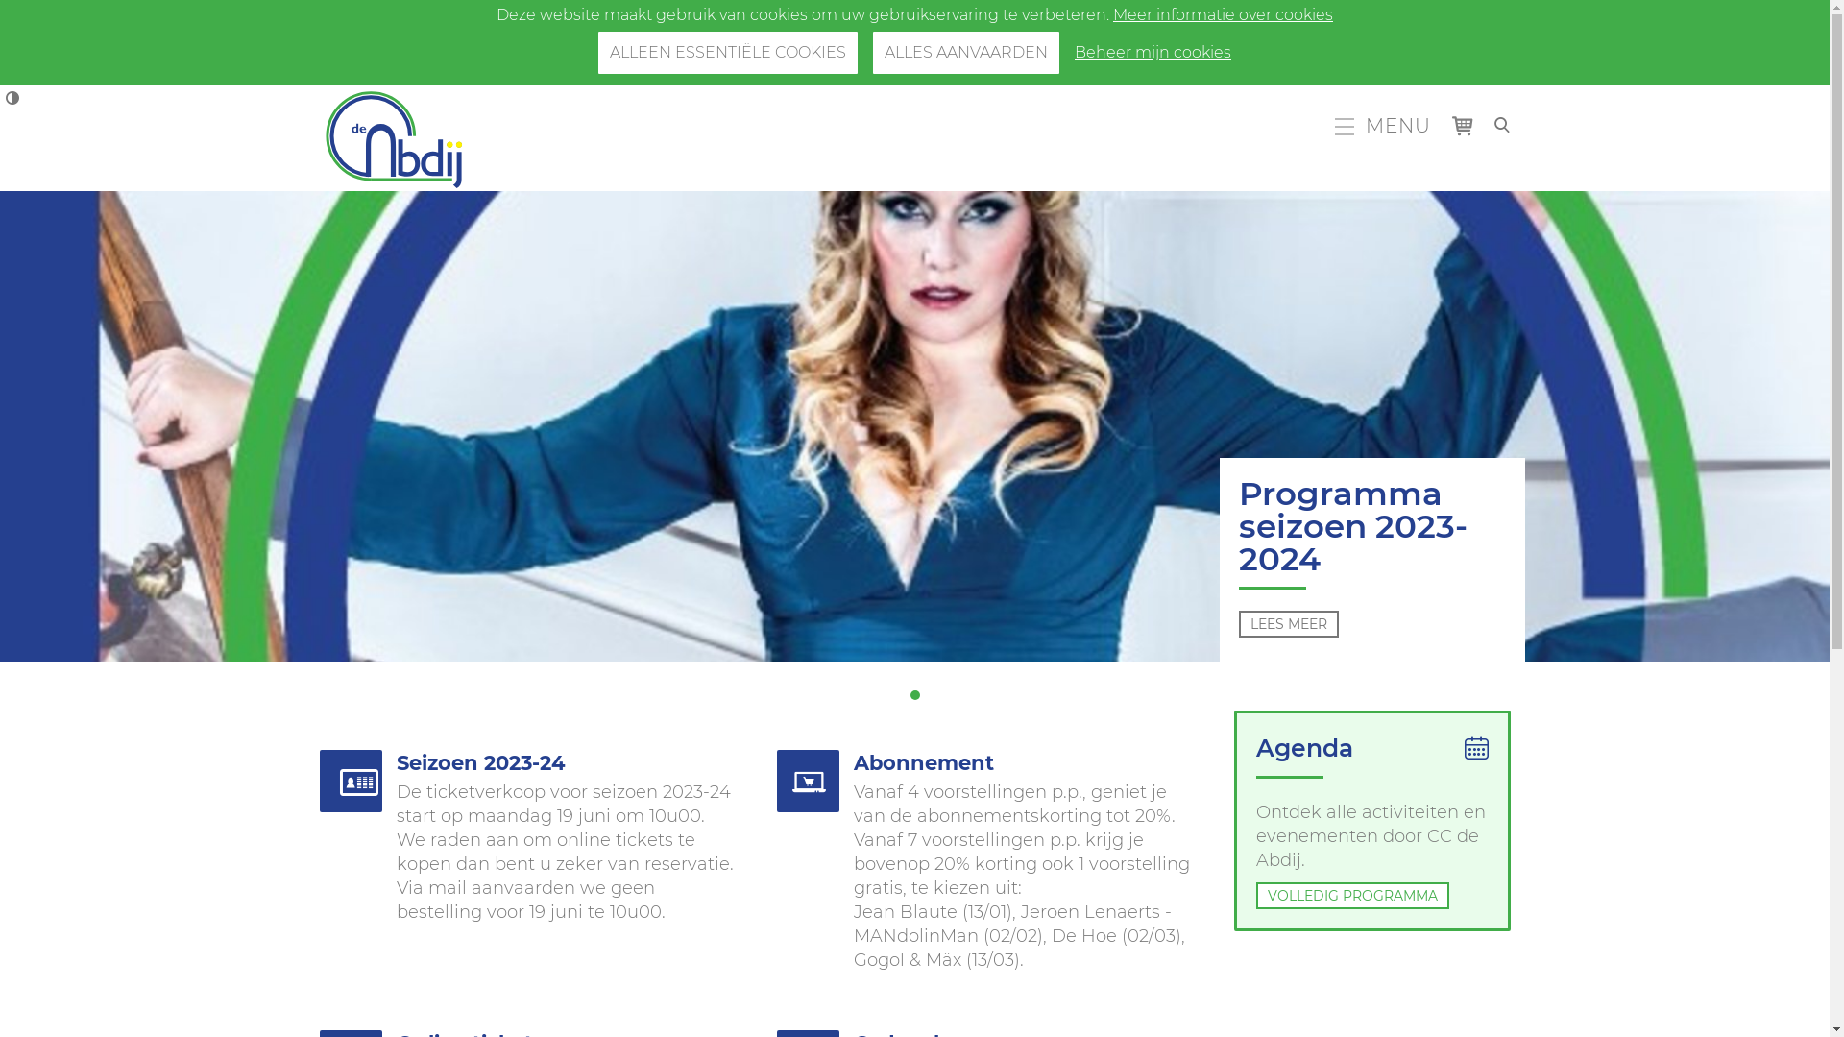 The height and width of the screenshot is (1037, 1844). I want to click on 1, so click(915, 695).